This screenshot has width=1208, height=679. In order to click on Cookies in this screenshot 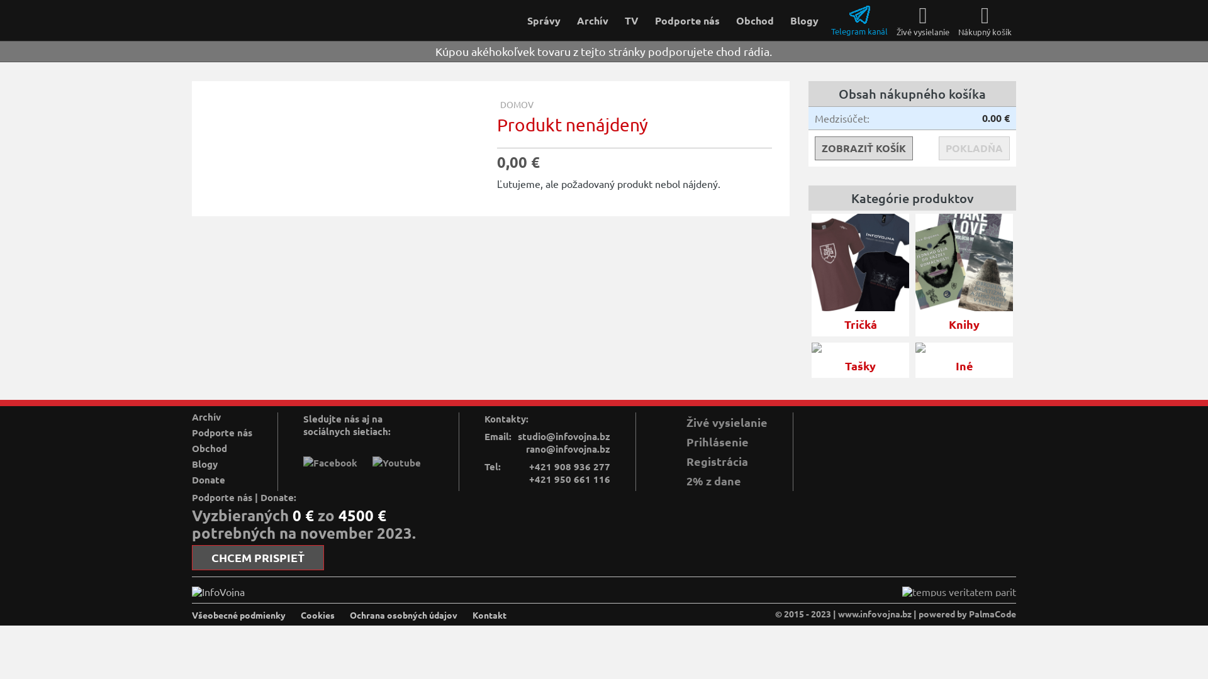, I will do `click(318, 615)`.